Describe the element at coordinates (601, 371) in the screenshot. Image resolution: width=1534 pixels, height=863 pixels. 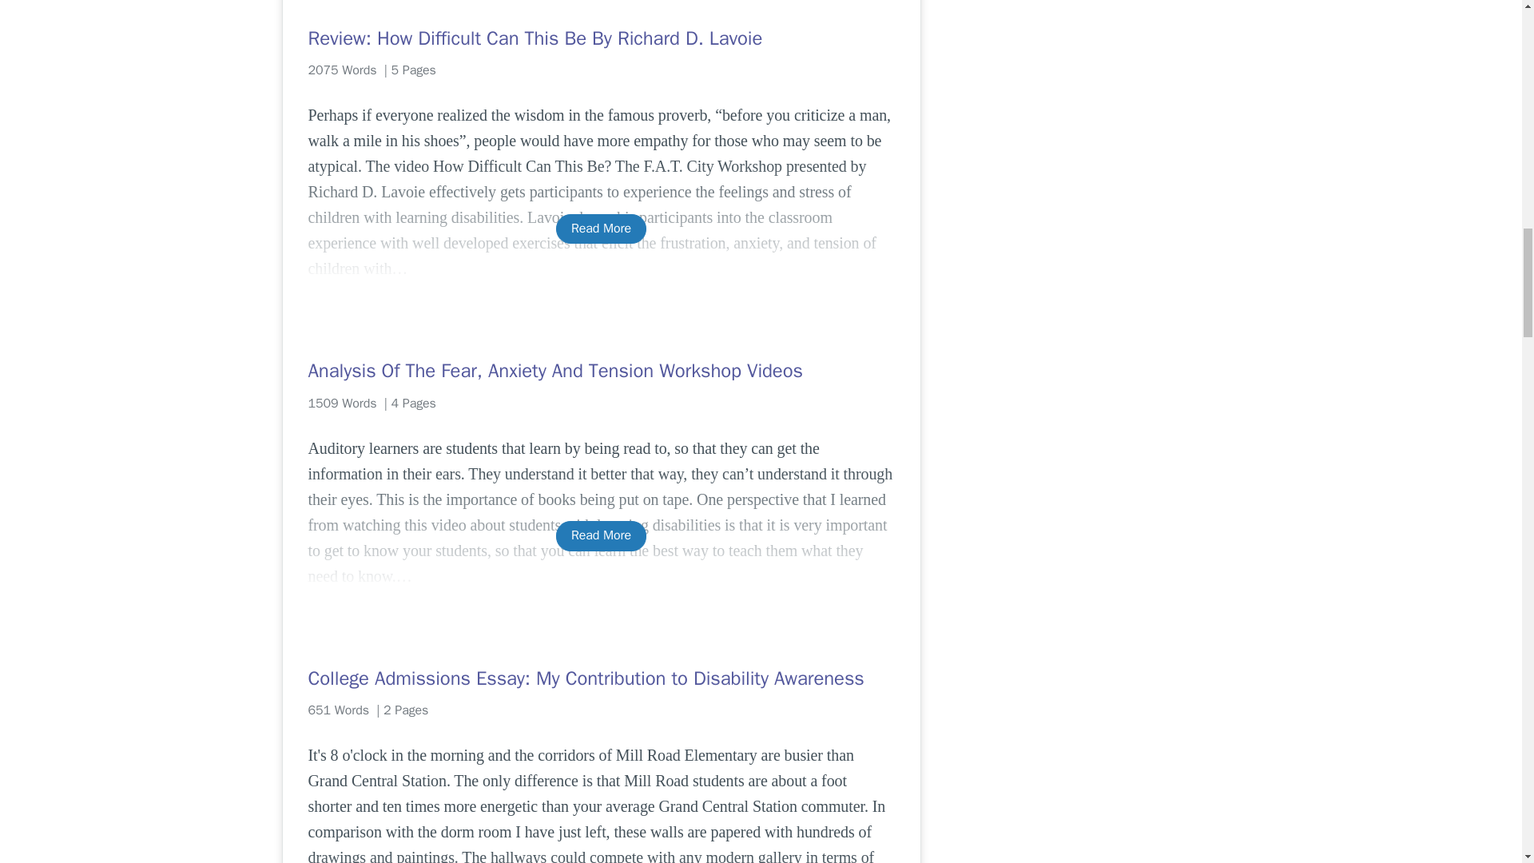
I see `Analysis Of The Fear, Anxiety And Tension Workshop Videos` at that location.